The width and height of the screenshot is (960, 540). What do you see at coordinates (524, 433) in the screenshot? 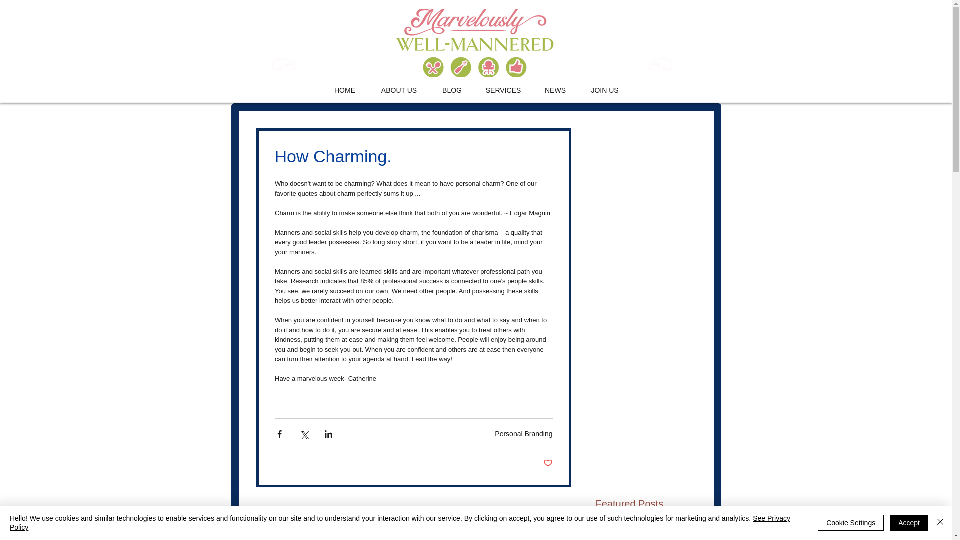
I see `Personal Branding` at bounding box center [524, 433].